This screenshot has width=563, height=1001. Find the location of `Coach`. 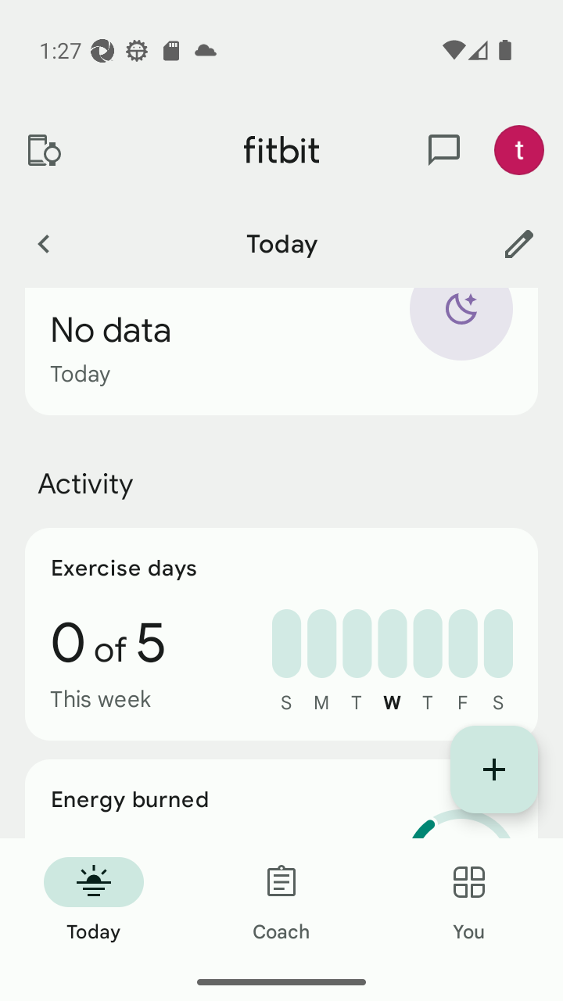

Coach is located at coordinates (281, 901).